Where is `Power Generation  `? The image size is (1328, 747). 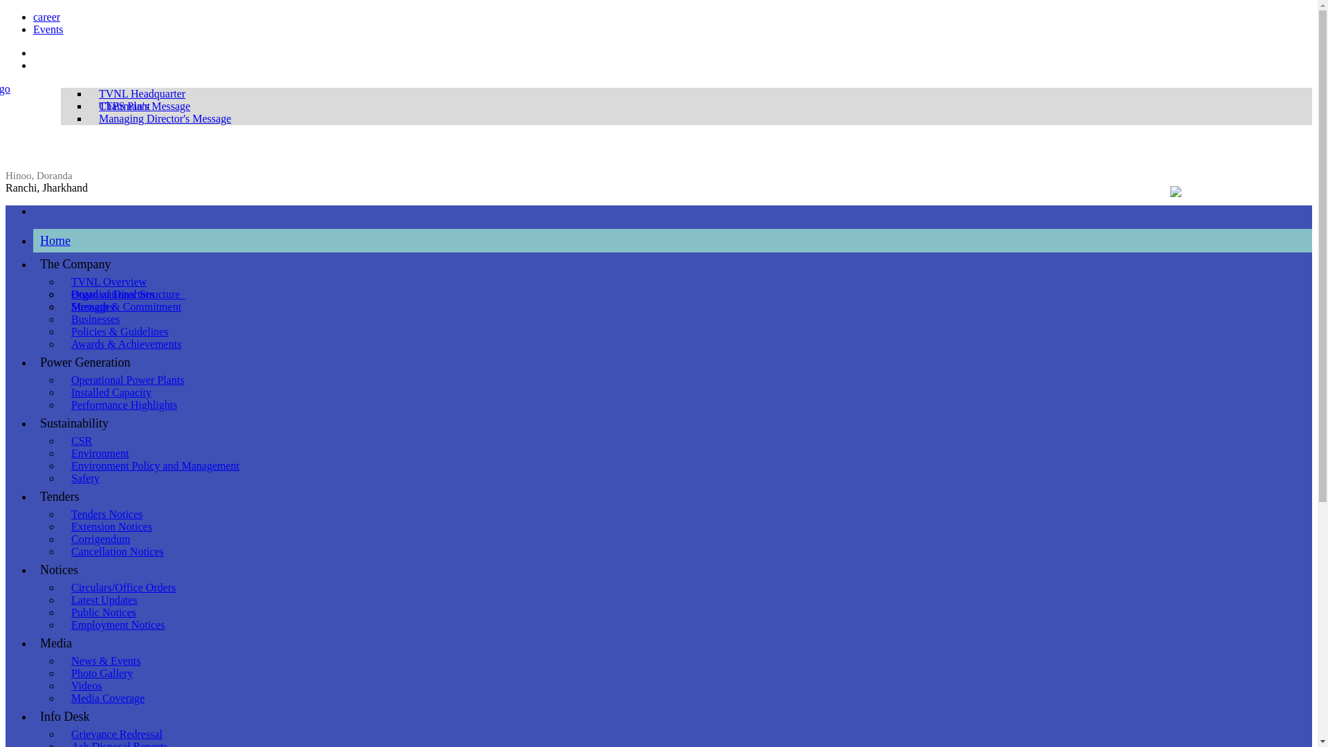 Power Generation   is located at coordinates (89, 362).